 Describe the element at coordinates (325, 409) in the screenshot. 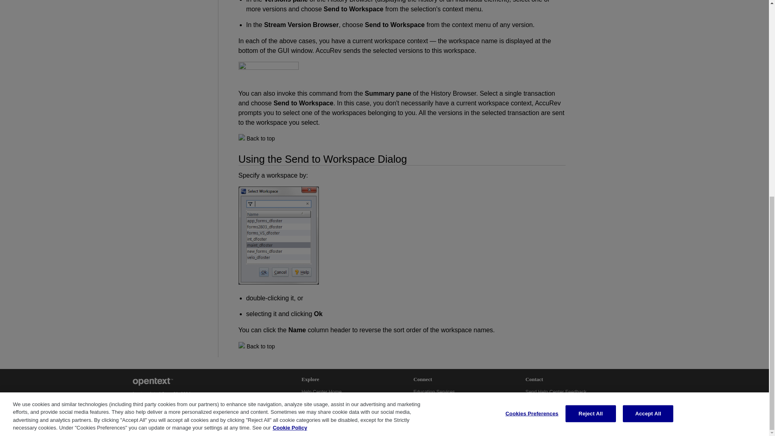

I see `Download Help Center` at that location.